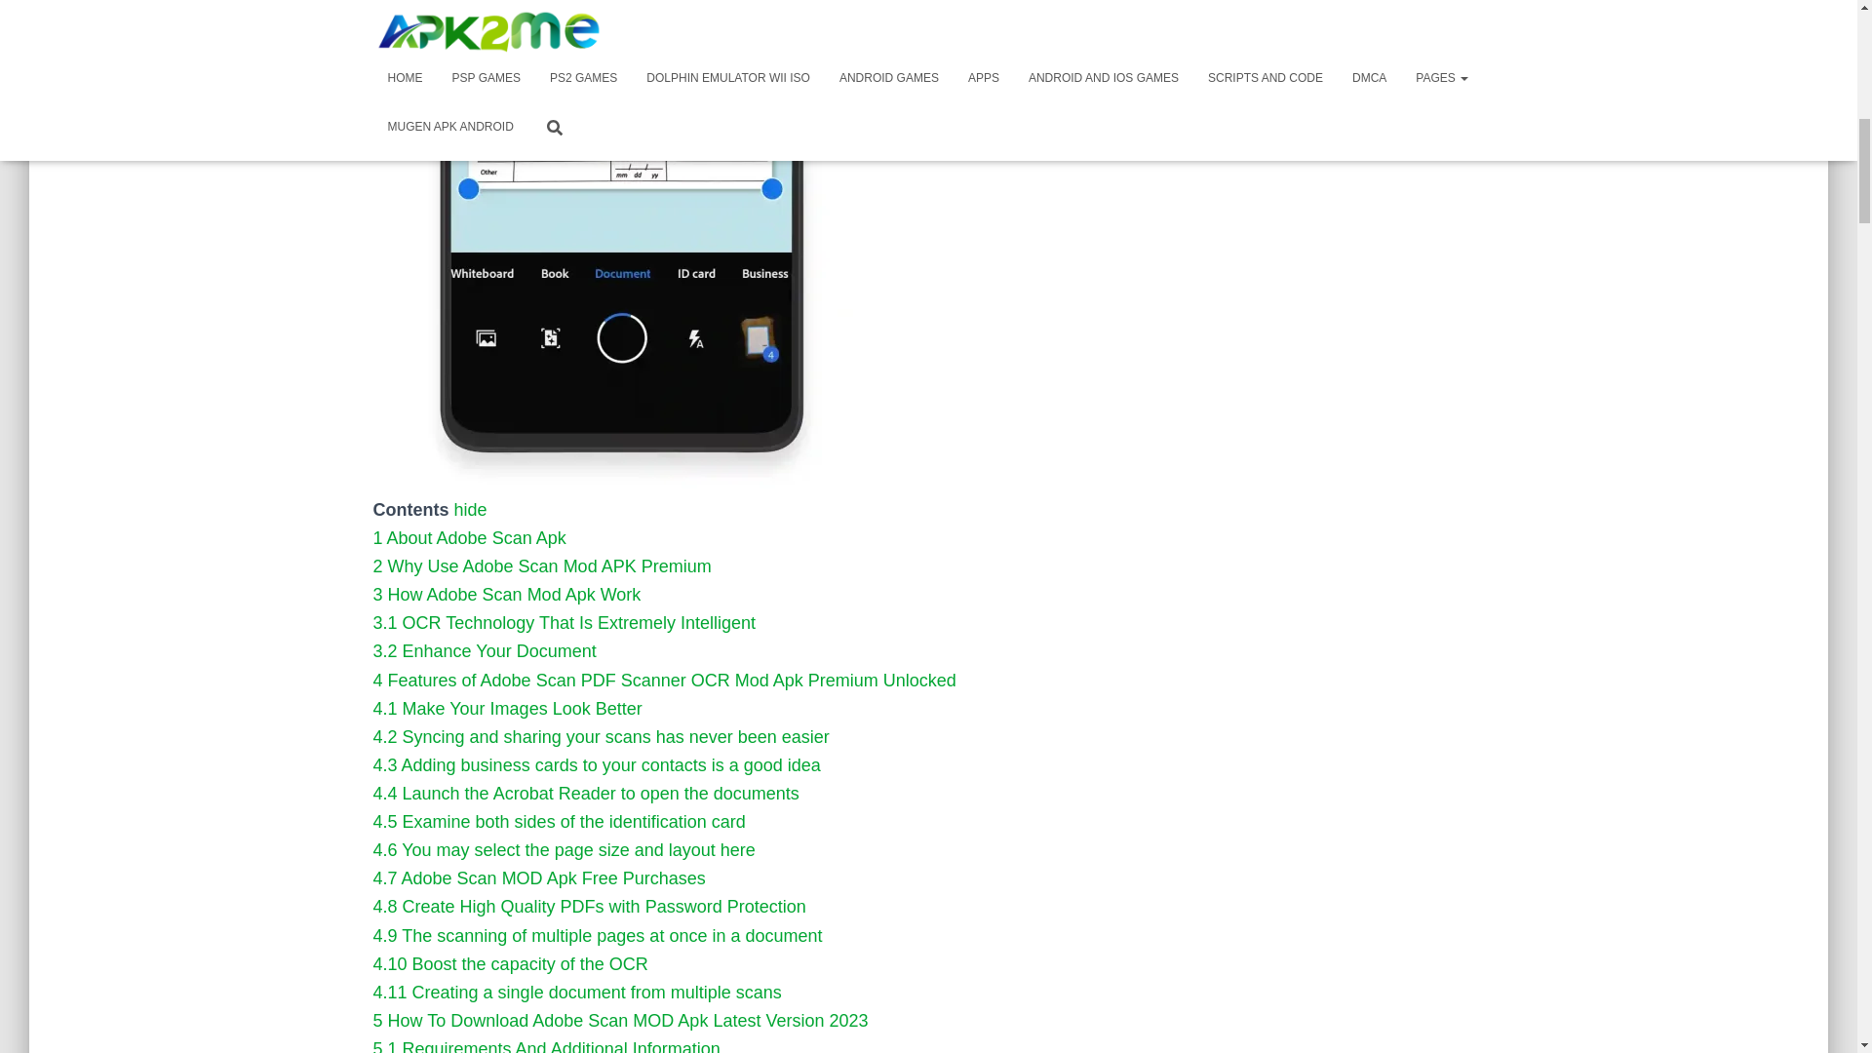  Describe the element at coordinates (546, 1045) in the screenshot. I see `5.1 Requirements And Additional Information` at that location.